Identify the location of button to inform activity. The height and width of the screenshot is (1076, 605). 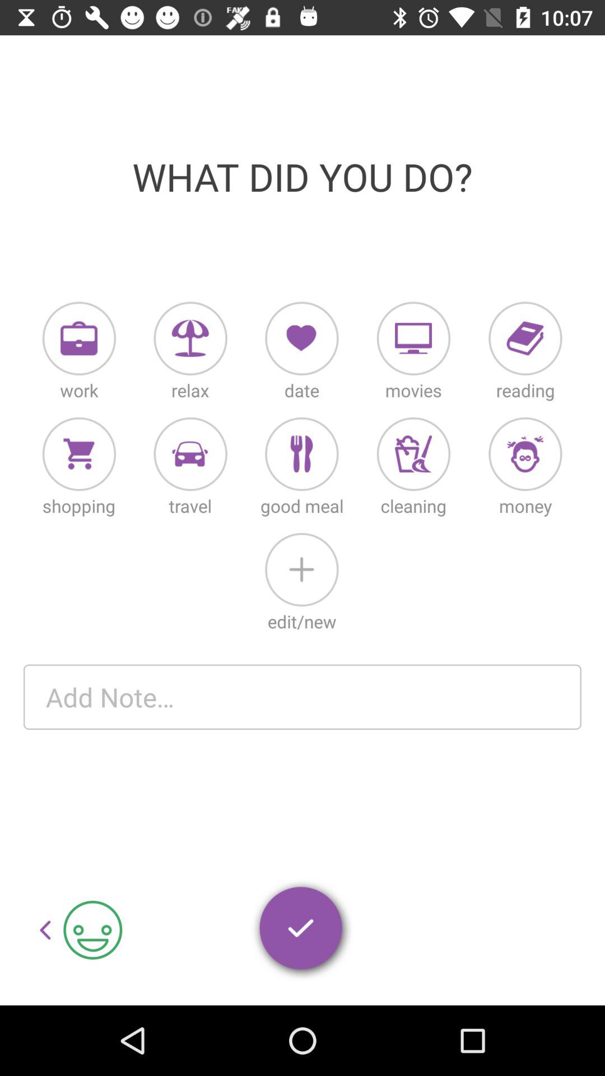
(190, 338).